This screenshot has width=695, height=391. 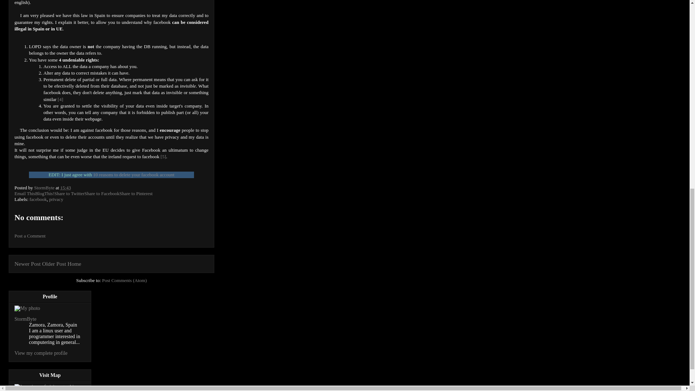 What do you see at coordinates (38, 199) in the screenshot?
I see `facebook` at bounding box center [38, 199].